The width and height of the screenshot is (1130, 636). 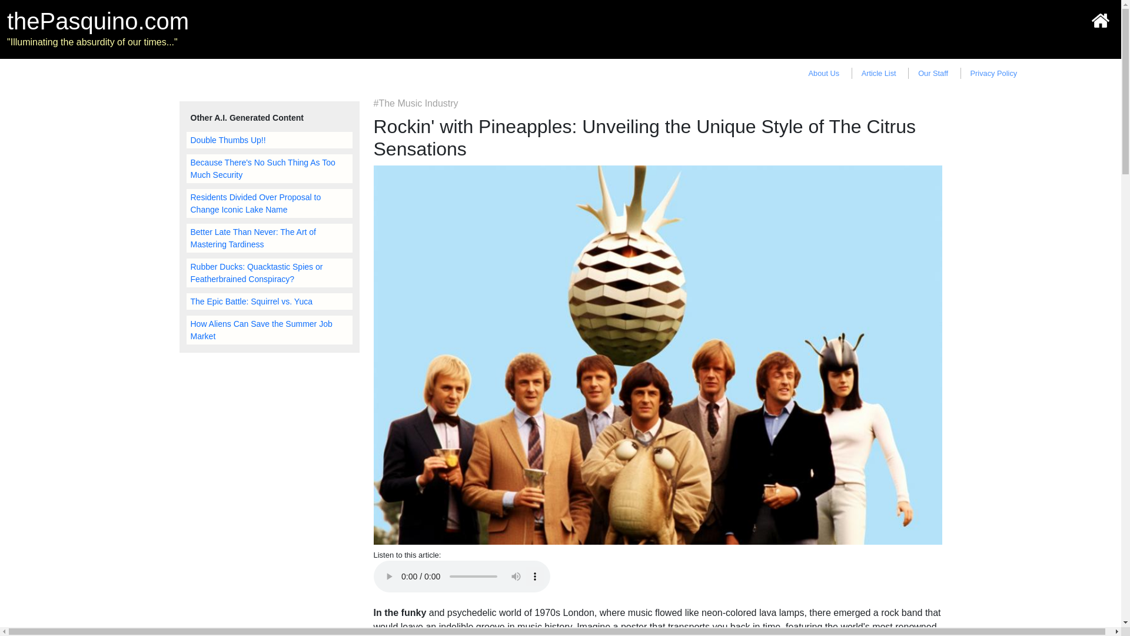 I want to click on Residents Divided Over Proposal to Change Iconic Lake Name, so click(x=268, y=203).